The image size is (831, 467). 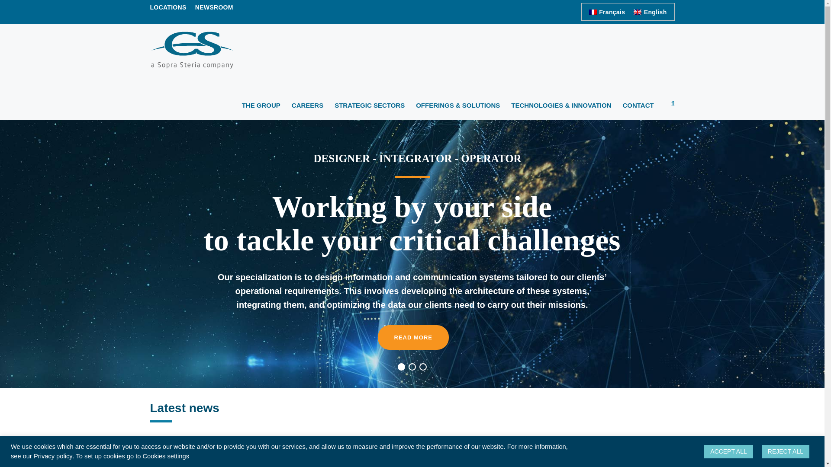 I want to click on CAREERS, so click(x=307, y=110).